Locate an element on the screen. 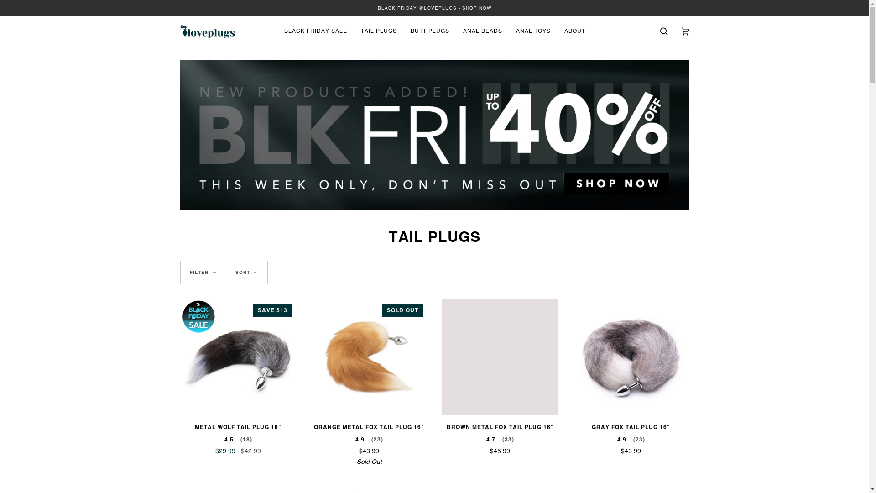  BROWN METAL FOX TAIL PLUG 16"
4.7
(33)
$45.99 is located at coordinates (500, 437).